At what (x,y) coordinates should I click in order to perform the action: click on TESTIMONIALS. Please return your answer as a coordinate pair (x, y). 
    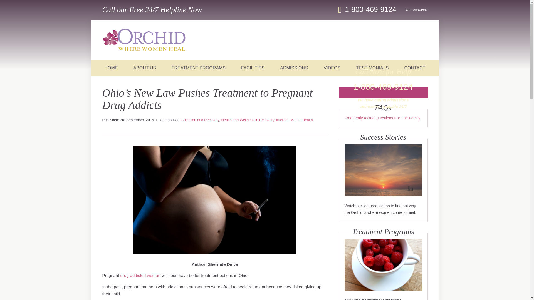
    Looking at the image, I should click on (372, 68).